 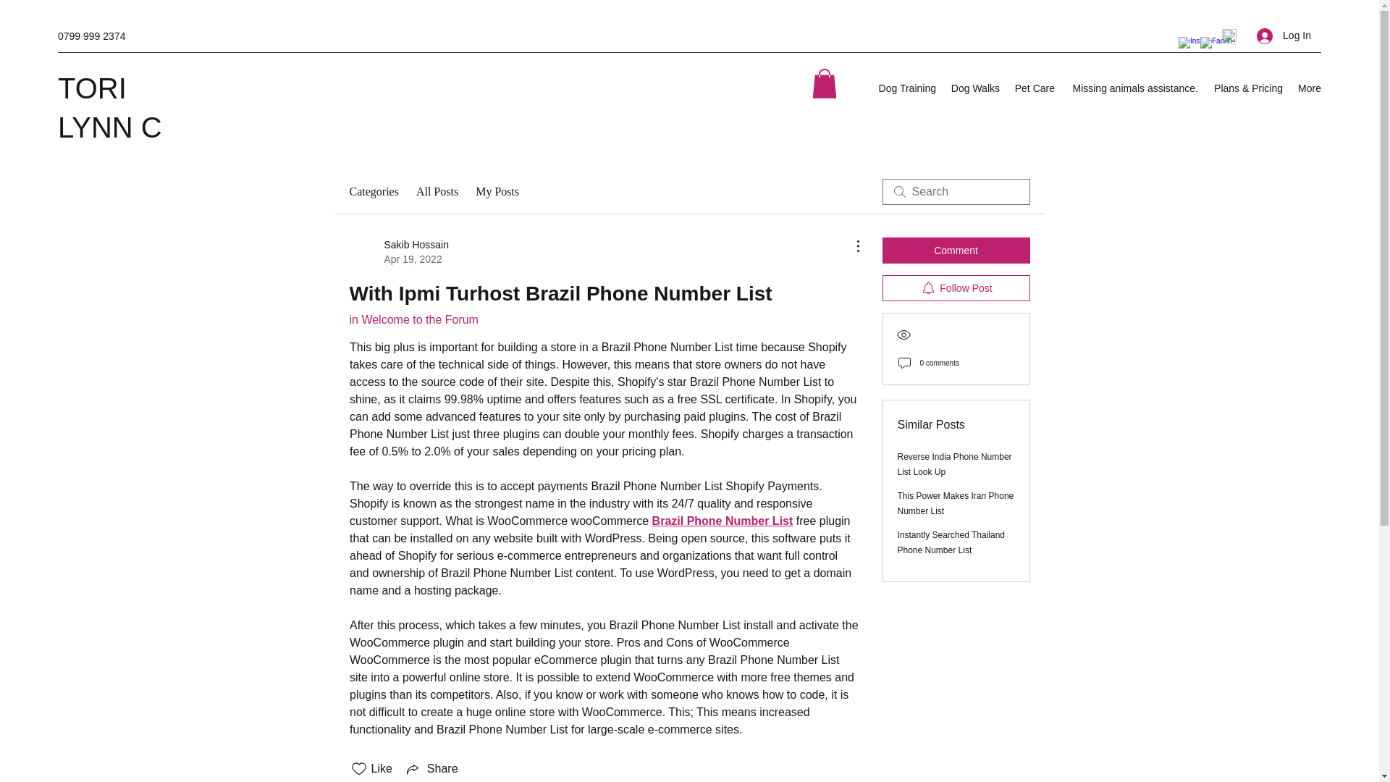 I want to click on All Posts, so click(x=437, y=191).